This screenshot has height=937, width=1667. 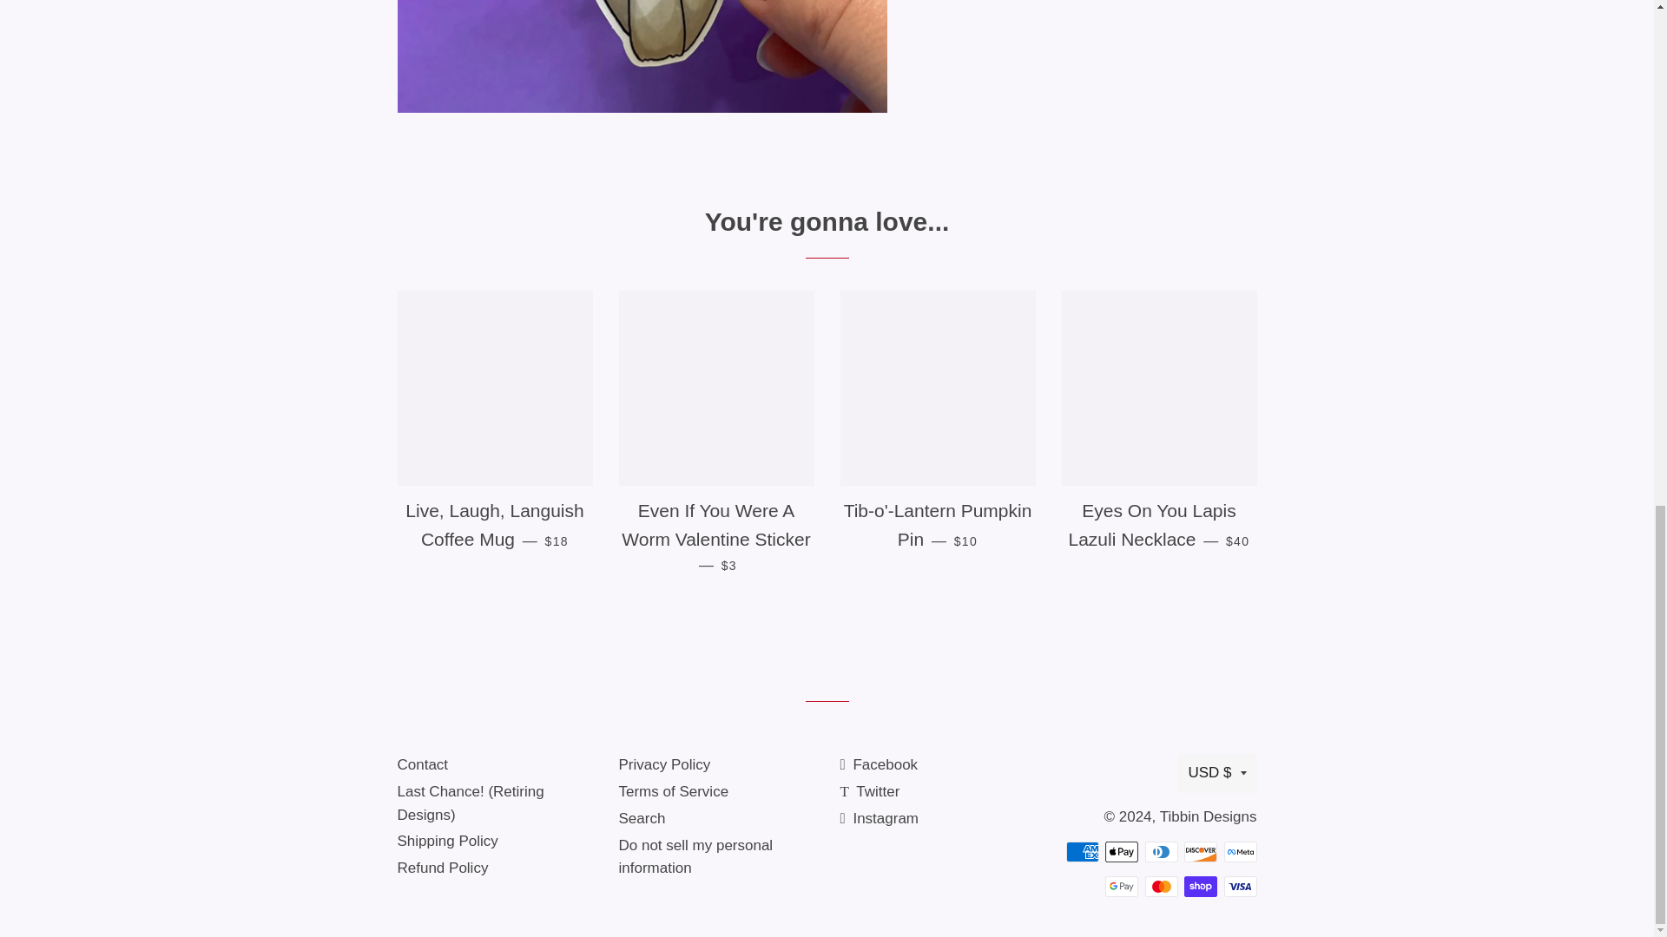 I want to click on Mastercard, so click(x=1160, y=886).